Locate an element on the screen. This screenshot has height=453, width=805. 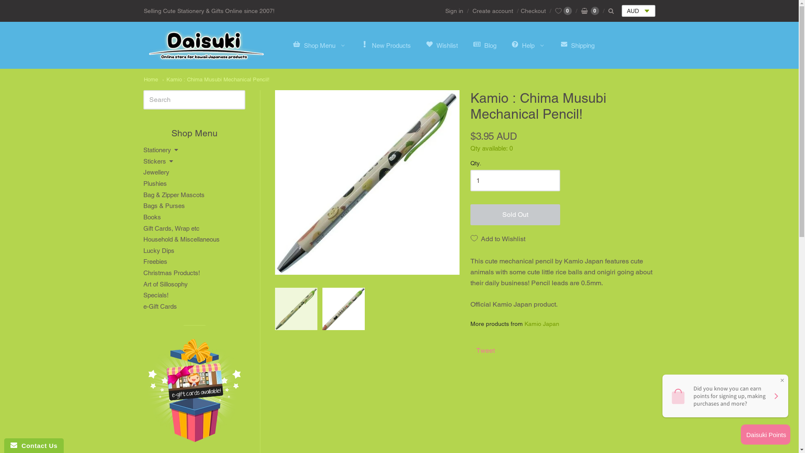
Lucky Dips is located at coordinates (195, 251).